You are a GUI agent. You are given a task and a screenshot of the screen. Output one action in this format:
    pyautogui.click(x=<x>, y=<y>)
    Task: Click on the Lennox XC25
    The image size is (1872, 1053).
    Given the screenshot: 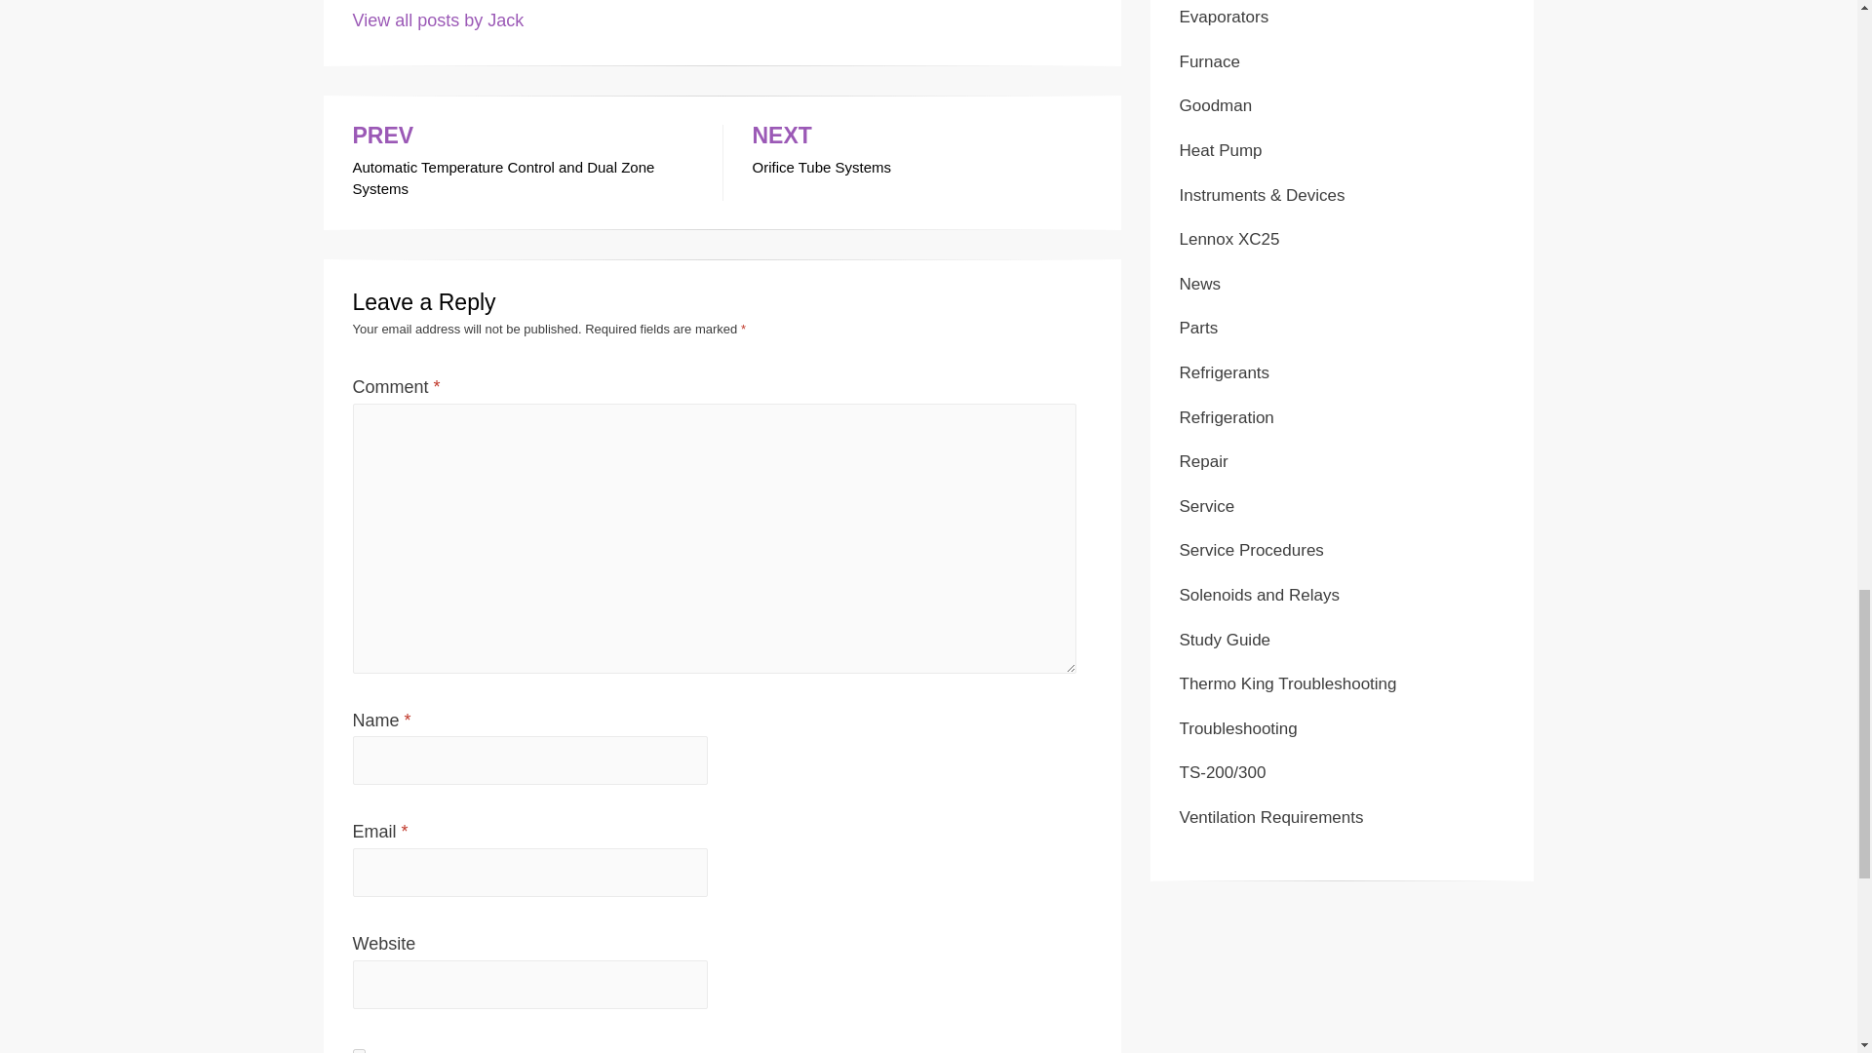 What is the action you would take?
    pyautogui.click(x=1209, y=62)
    